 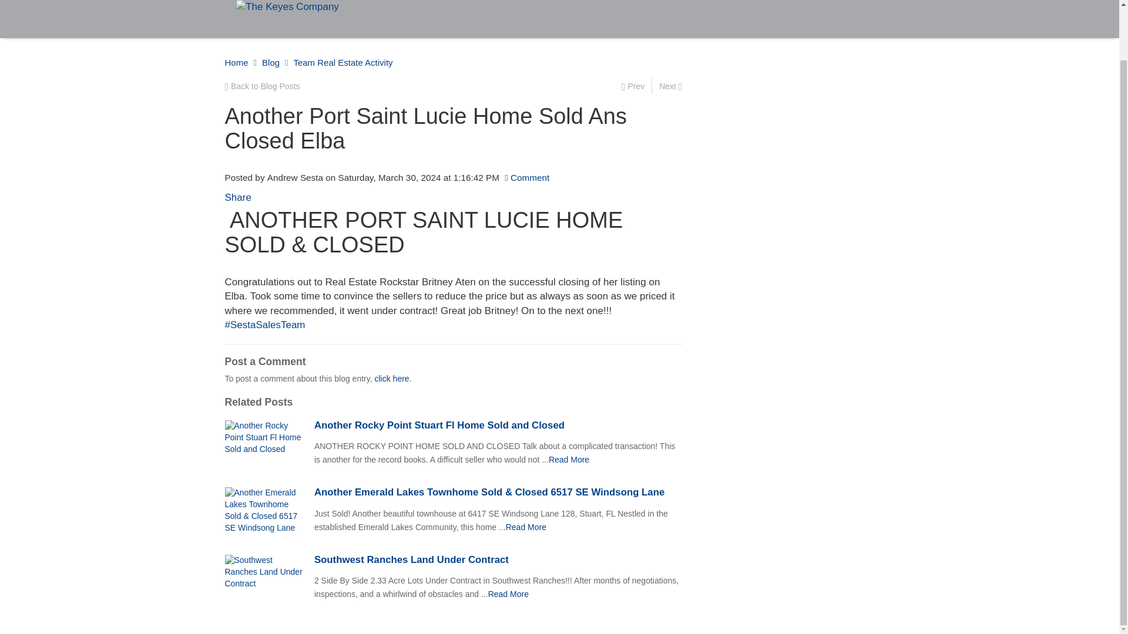 I want to click on Team Real Estate Activity, so click(x=343, y=62).